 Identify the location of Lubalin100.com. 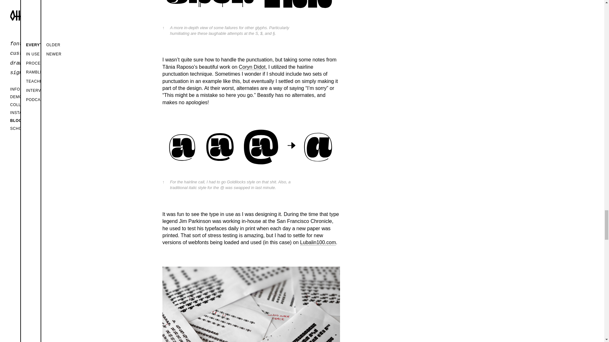
(318, 243).